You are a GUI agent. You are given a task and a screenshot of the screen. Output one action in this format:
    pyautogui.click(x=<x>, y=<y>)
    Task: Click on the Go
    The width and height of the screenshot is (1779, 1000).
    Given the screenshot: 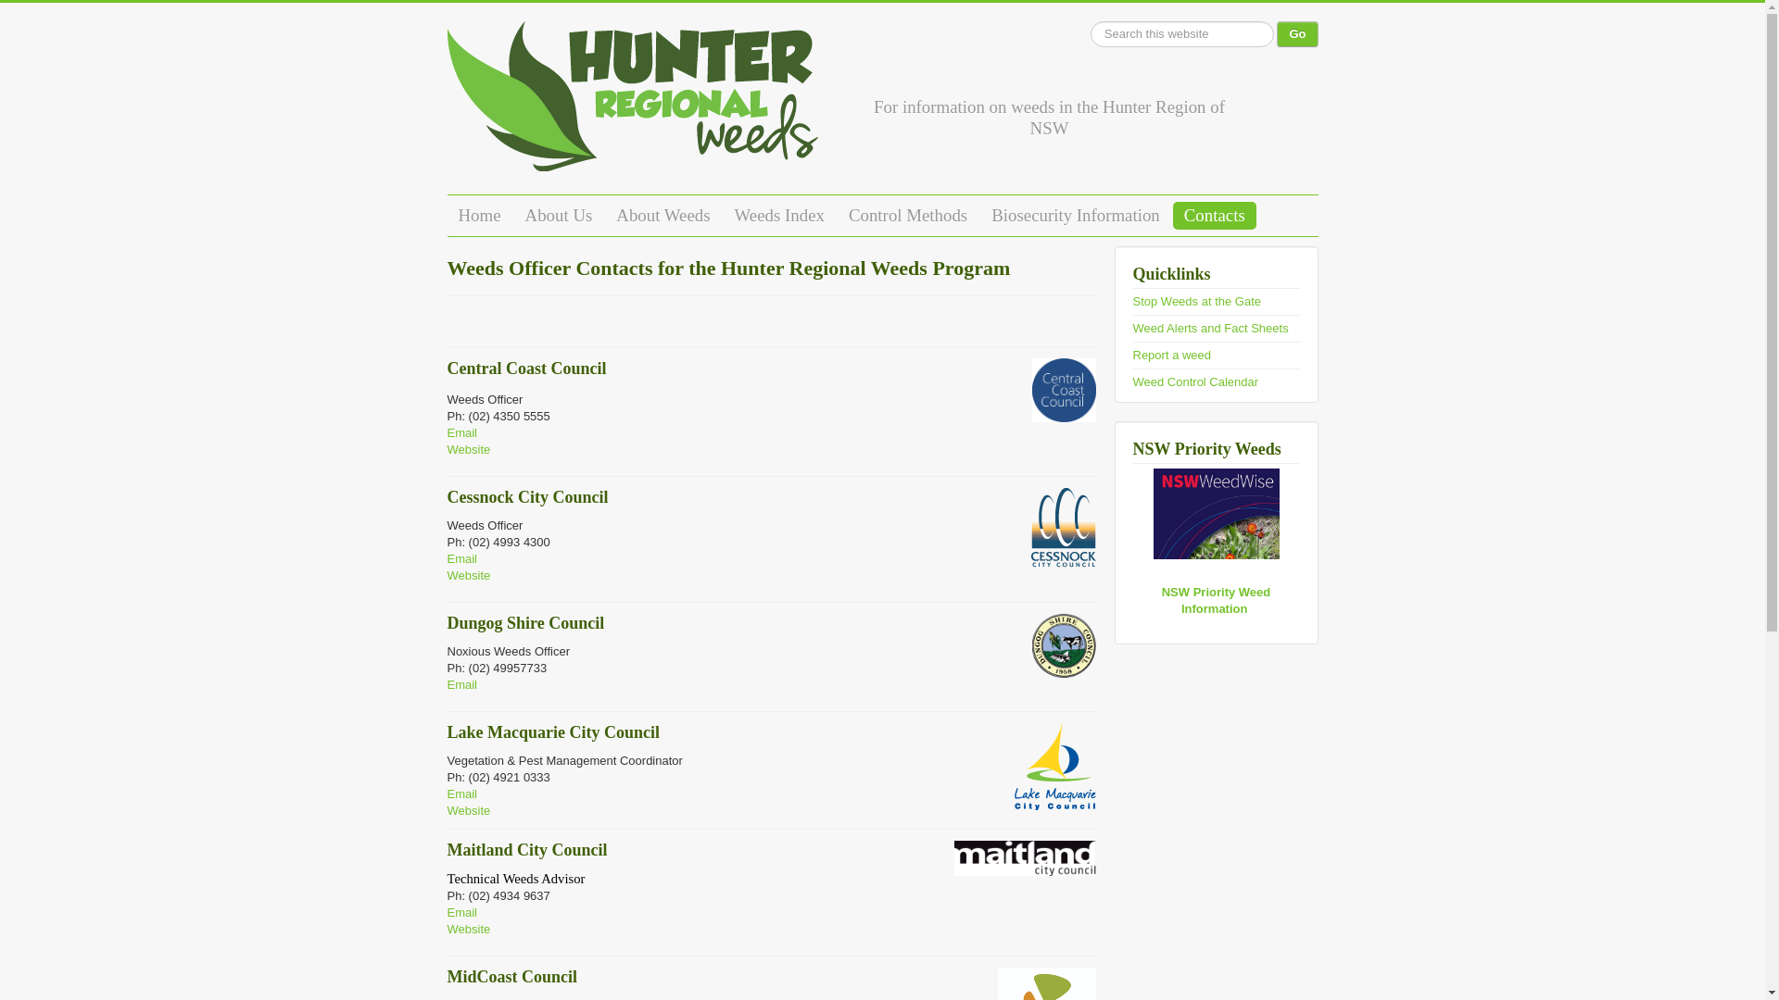 What is the action you would take?
    pyautogui.click(x=1297, y=34)
    